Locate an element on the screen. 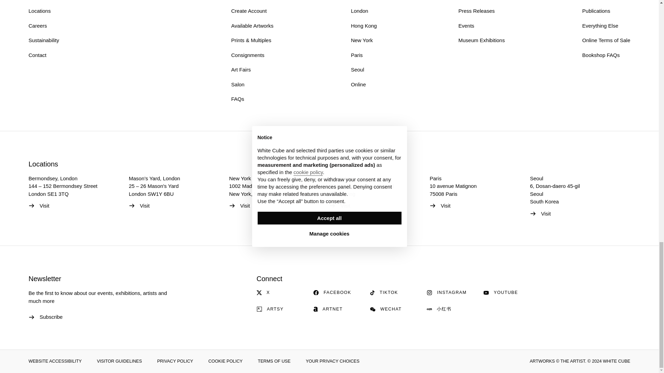 Image resolution: width=664 pixels, height=373 pixels. Go to the White Cube profile page on X is located at coordinates (280, 293).